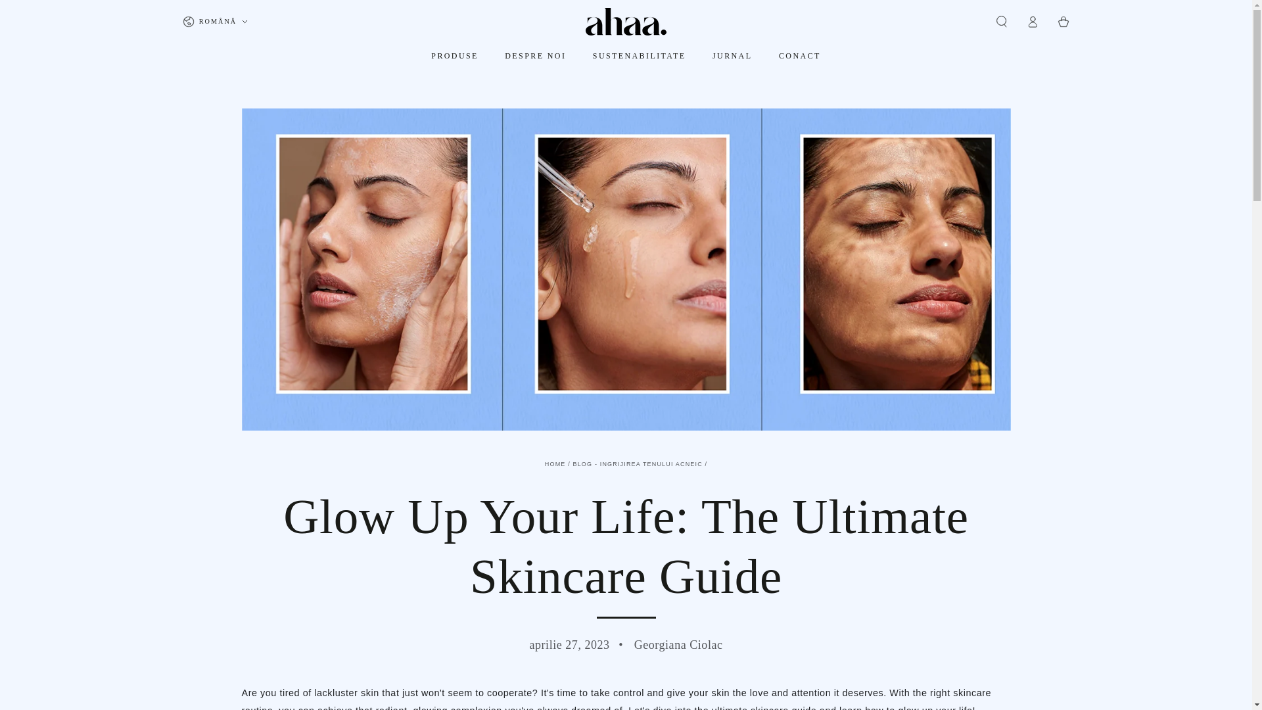 This screenshot has height=710, width=1262. Describe the element at coordinates (639, 55) in the screenshot. I see `SUSTENABILITATE` at that location.